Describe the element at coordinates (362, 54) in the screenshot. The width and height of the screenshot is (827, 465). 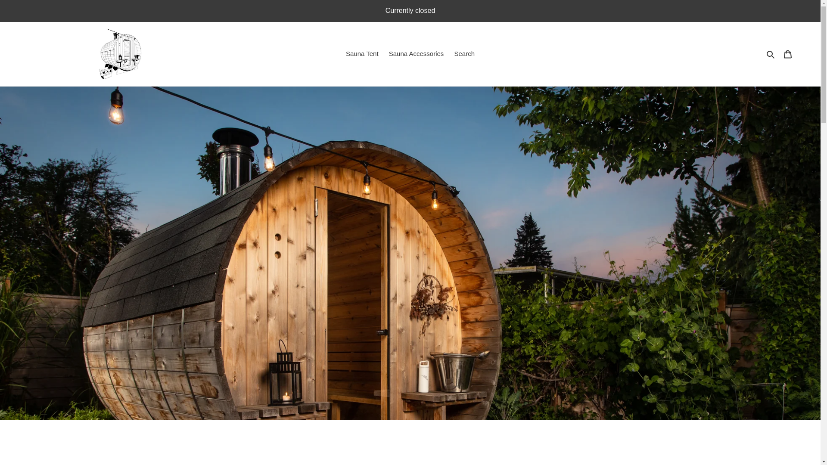
I see `Sauna Tent` at that location.